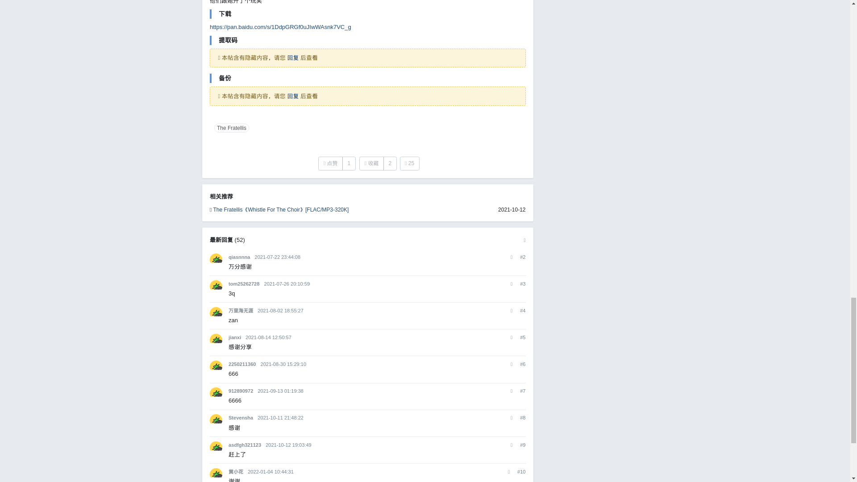 The image size is (857, 482). Describe the element at coordinates (410, 163) in the screenshot. I see ` 25` at that location.